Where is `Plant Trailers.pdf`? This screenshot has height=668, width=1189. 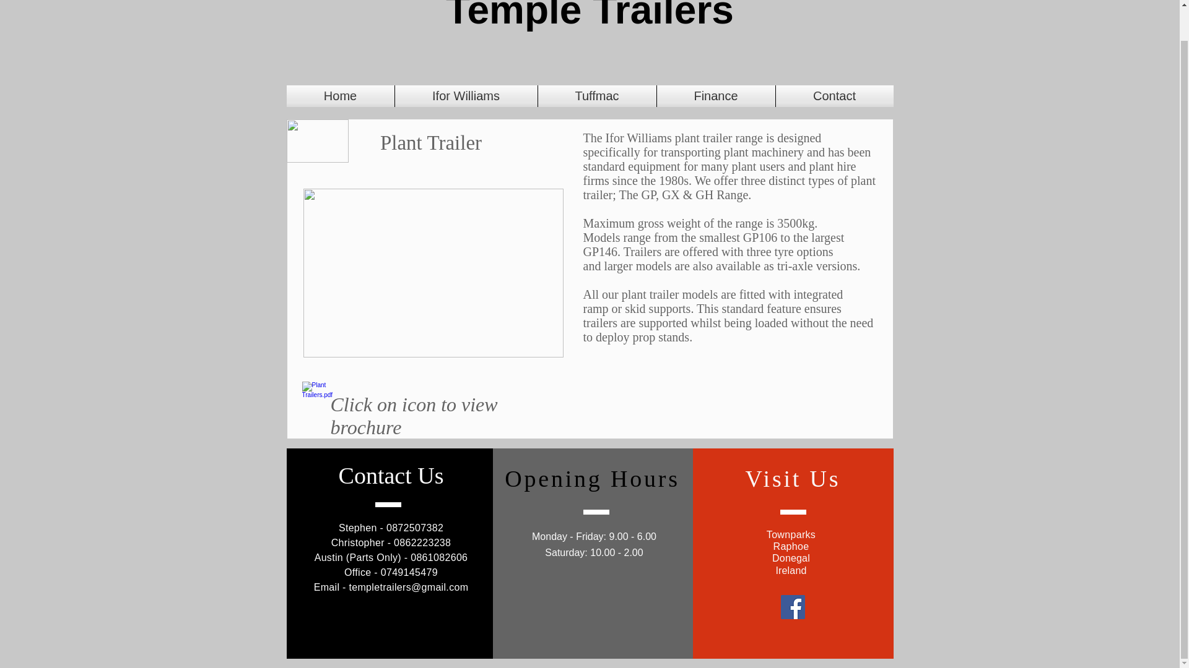
Plant Trailers.pdf is located at coordinates (314, 398).